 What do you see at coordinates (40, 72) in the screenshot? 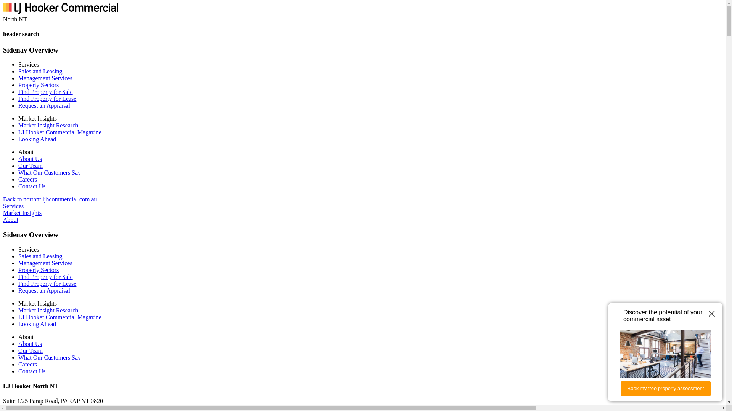
I see `Sales and Leasing` at bounding box center [40, 72].